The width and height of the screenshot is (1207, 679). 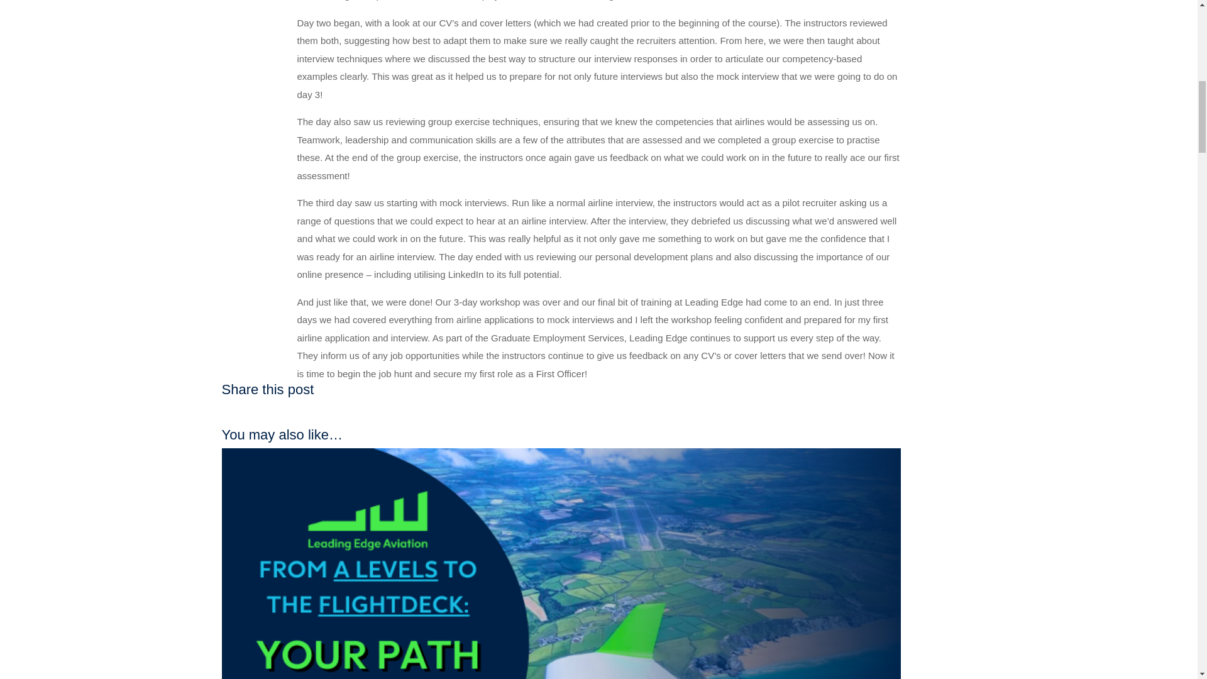 I want to click on Follow on X, so click(x=598, y=412).